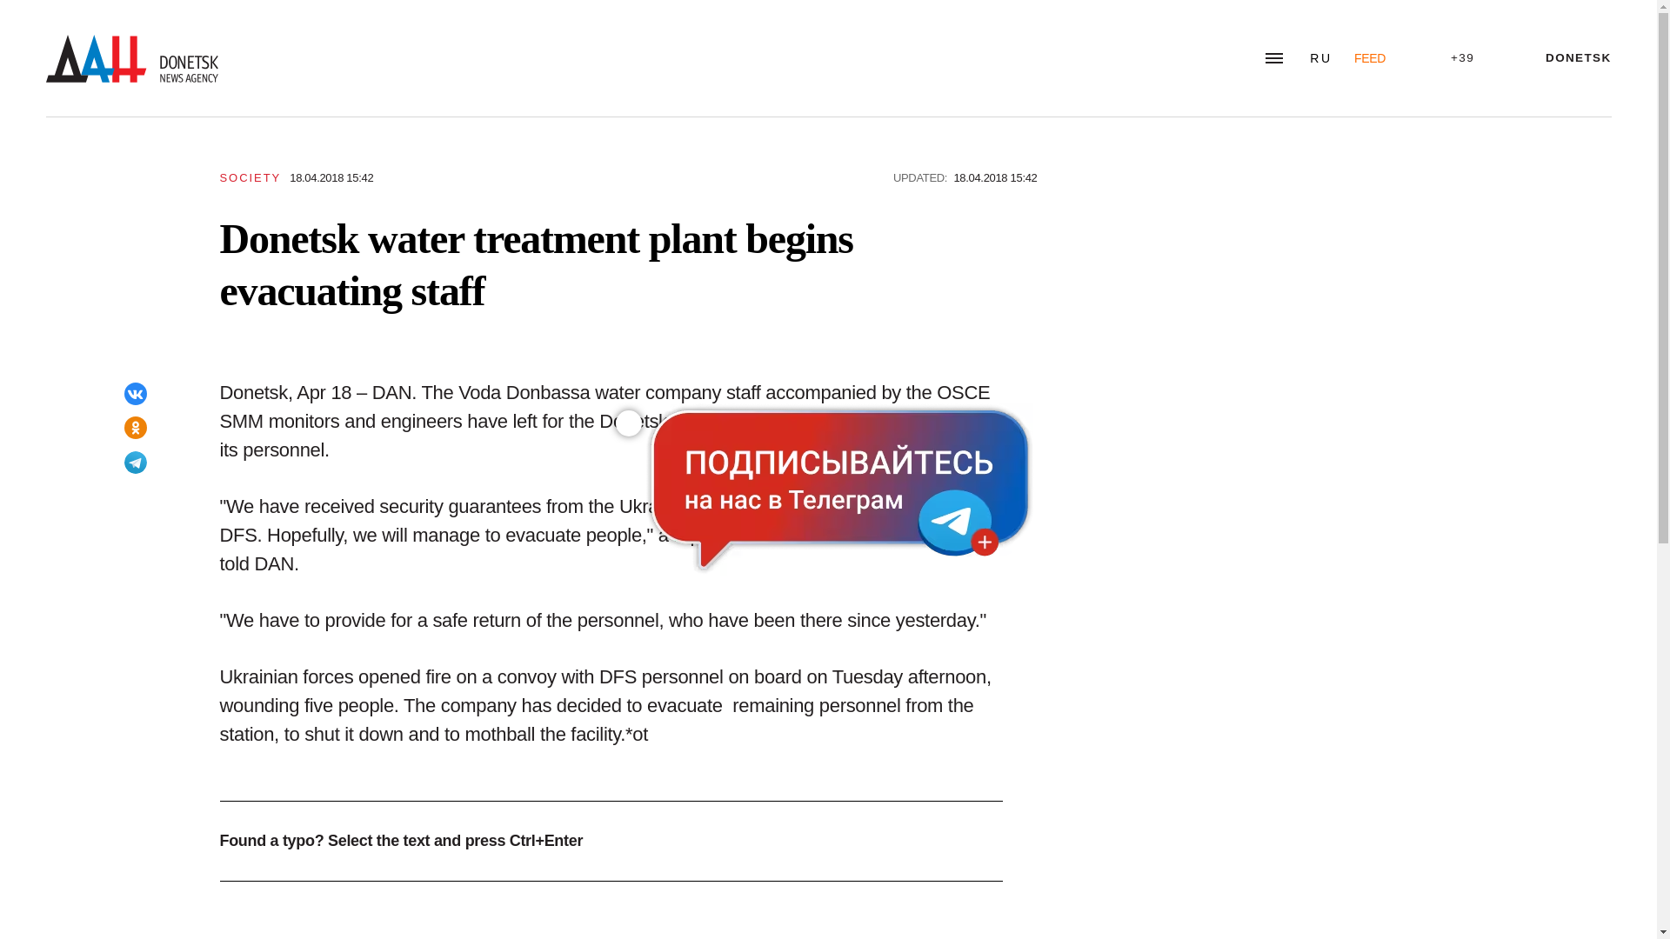 This screenshot has height=939, width=1670. What do you see at coordinates (249, 177) in the screenshot?
I see `SOCIETY` at bounding box center [249, 177].